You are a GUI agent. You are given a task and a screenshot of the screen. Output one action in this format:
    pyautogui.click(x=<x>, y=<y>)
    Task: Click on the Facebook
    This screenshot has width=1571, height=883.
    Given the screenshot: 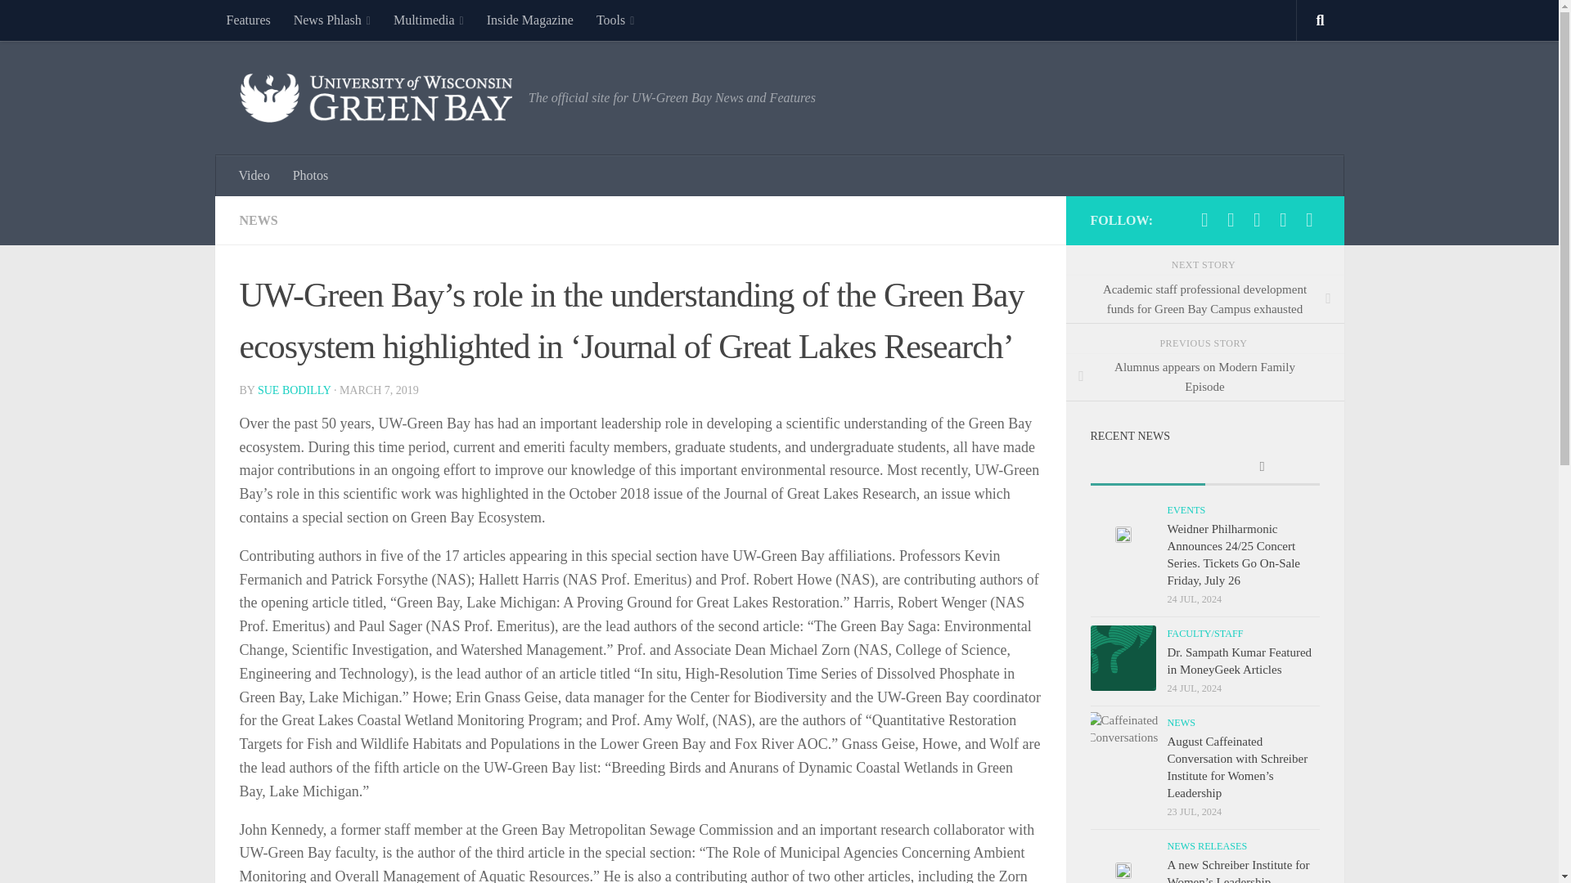 What is the action you would take?
    pyautogui.click(x=1204, y=219)
    